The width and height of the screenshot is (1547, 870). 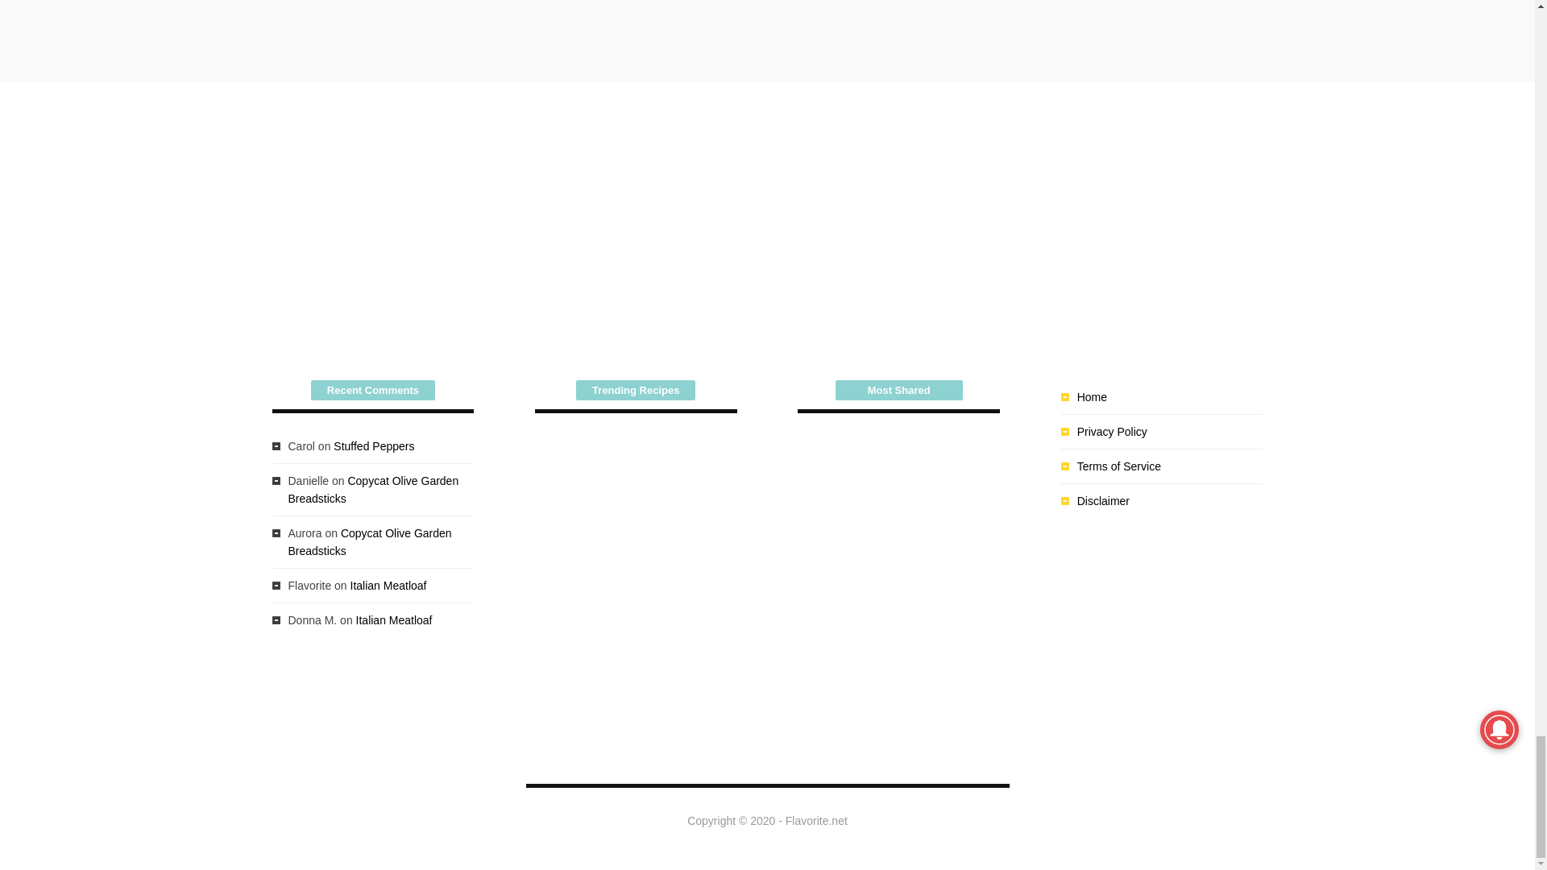 What do you see at coordinates (585, 588) in the screenshot?
I see `Poor Mans Prime Rib` at bounding box center [585, 588].